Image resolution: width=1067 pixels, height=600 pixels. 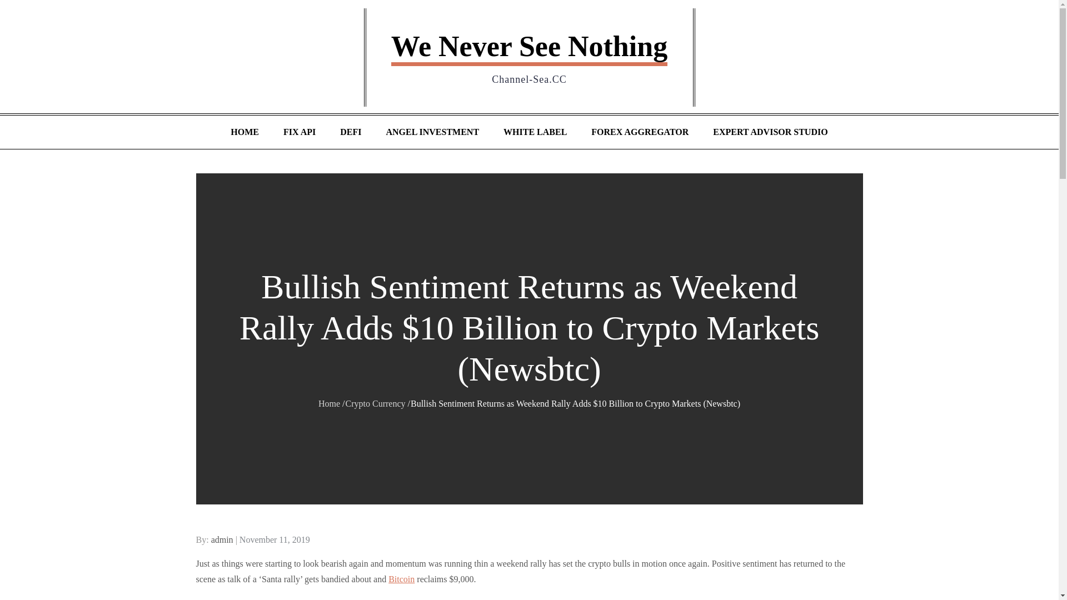 I want to click on FIX API, so click(x=299, y=132).